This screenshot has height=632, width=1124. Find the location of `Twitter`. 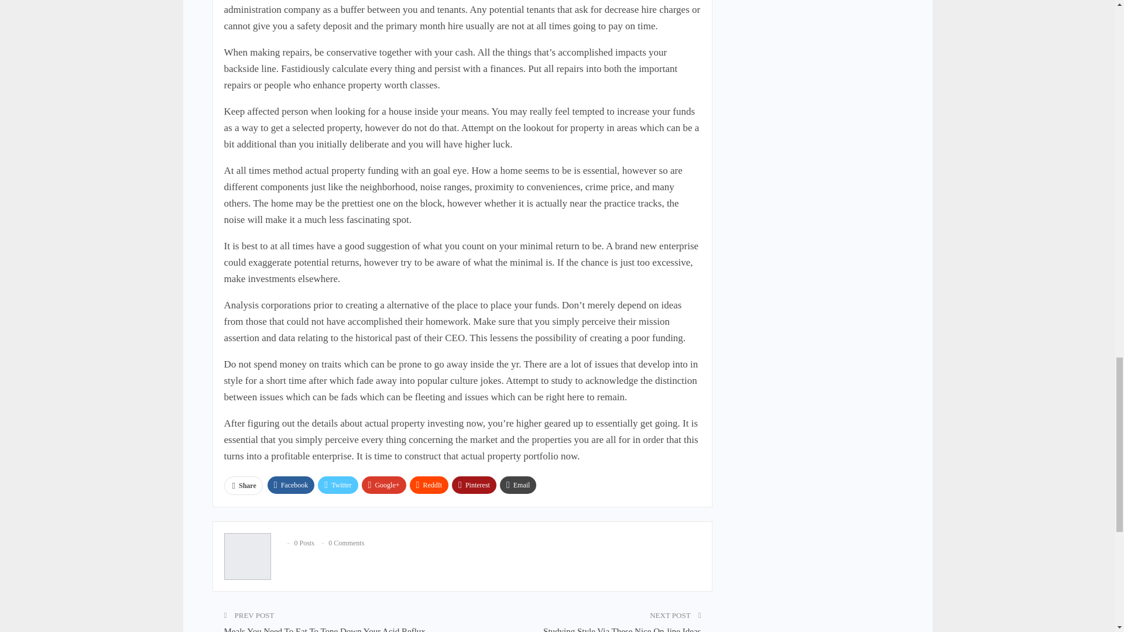

Twitter is located at coordinates (337, 485).